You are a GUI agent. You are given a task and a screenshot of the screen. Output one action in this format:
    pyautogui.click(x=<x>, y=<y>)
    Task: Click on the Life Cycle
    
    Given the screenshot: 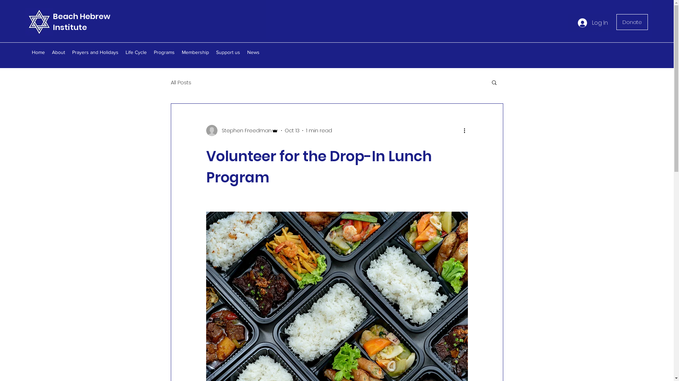 What is the action you would take?
    pyautogui.click(x=136, y=52)
    